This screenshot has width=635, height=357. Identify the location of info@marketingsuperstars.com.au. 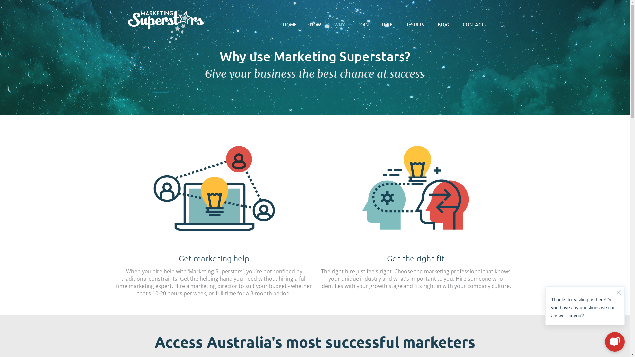
(164, 278).